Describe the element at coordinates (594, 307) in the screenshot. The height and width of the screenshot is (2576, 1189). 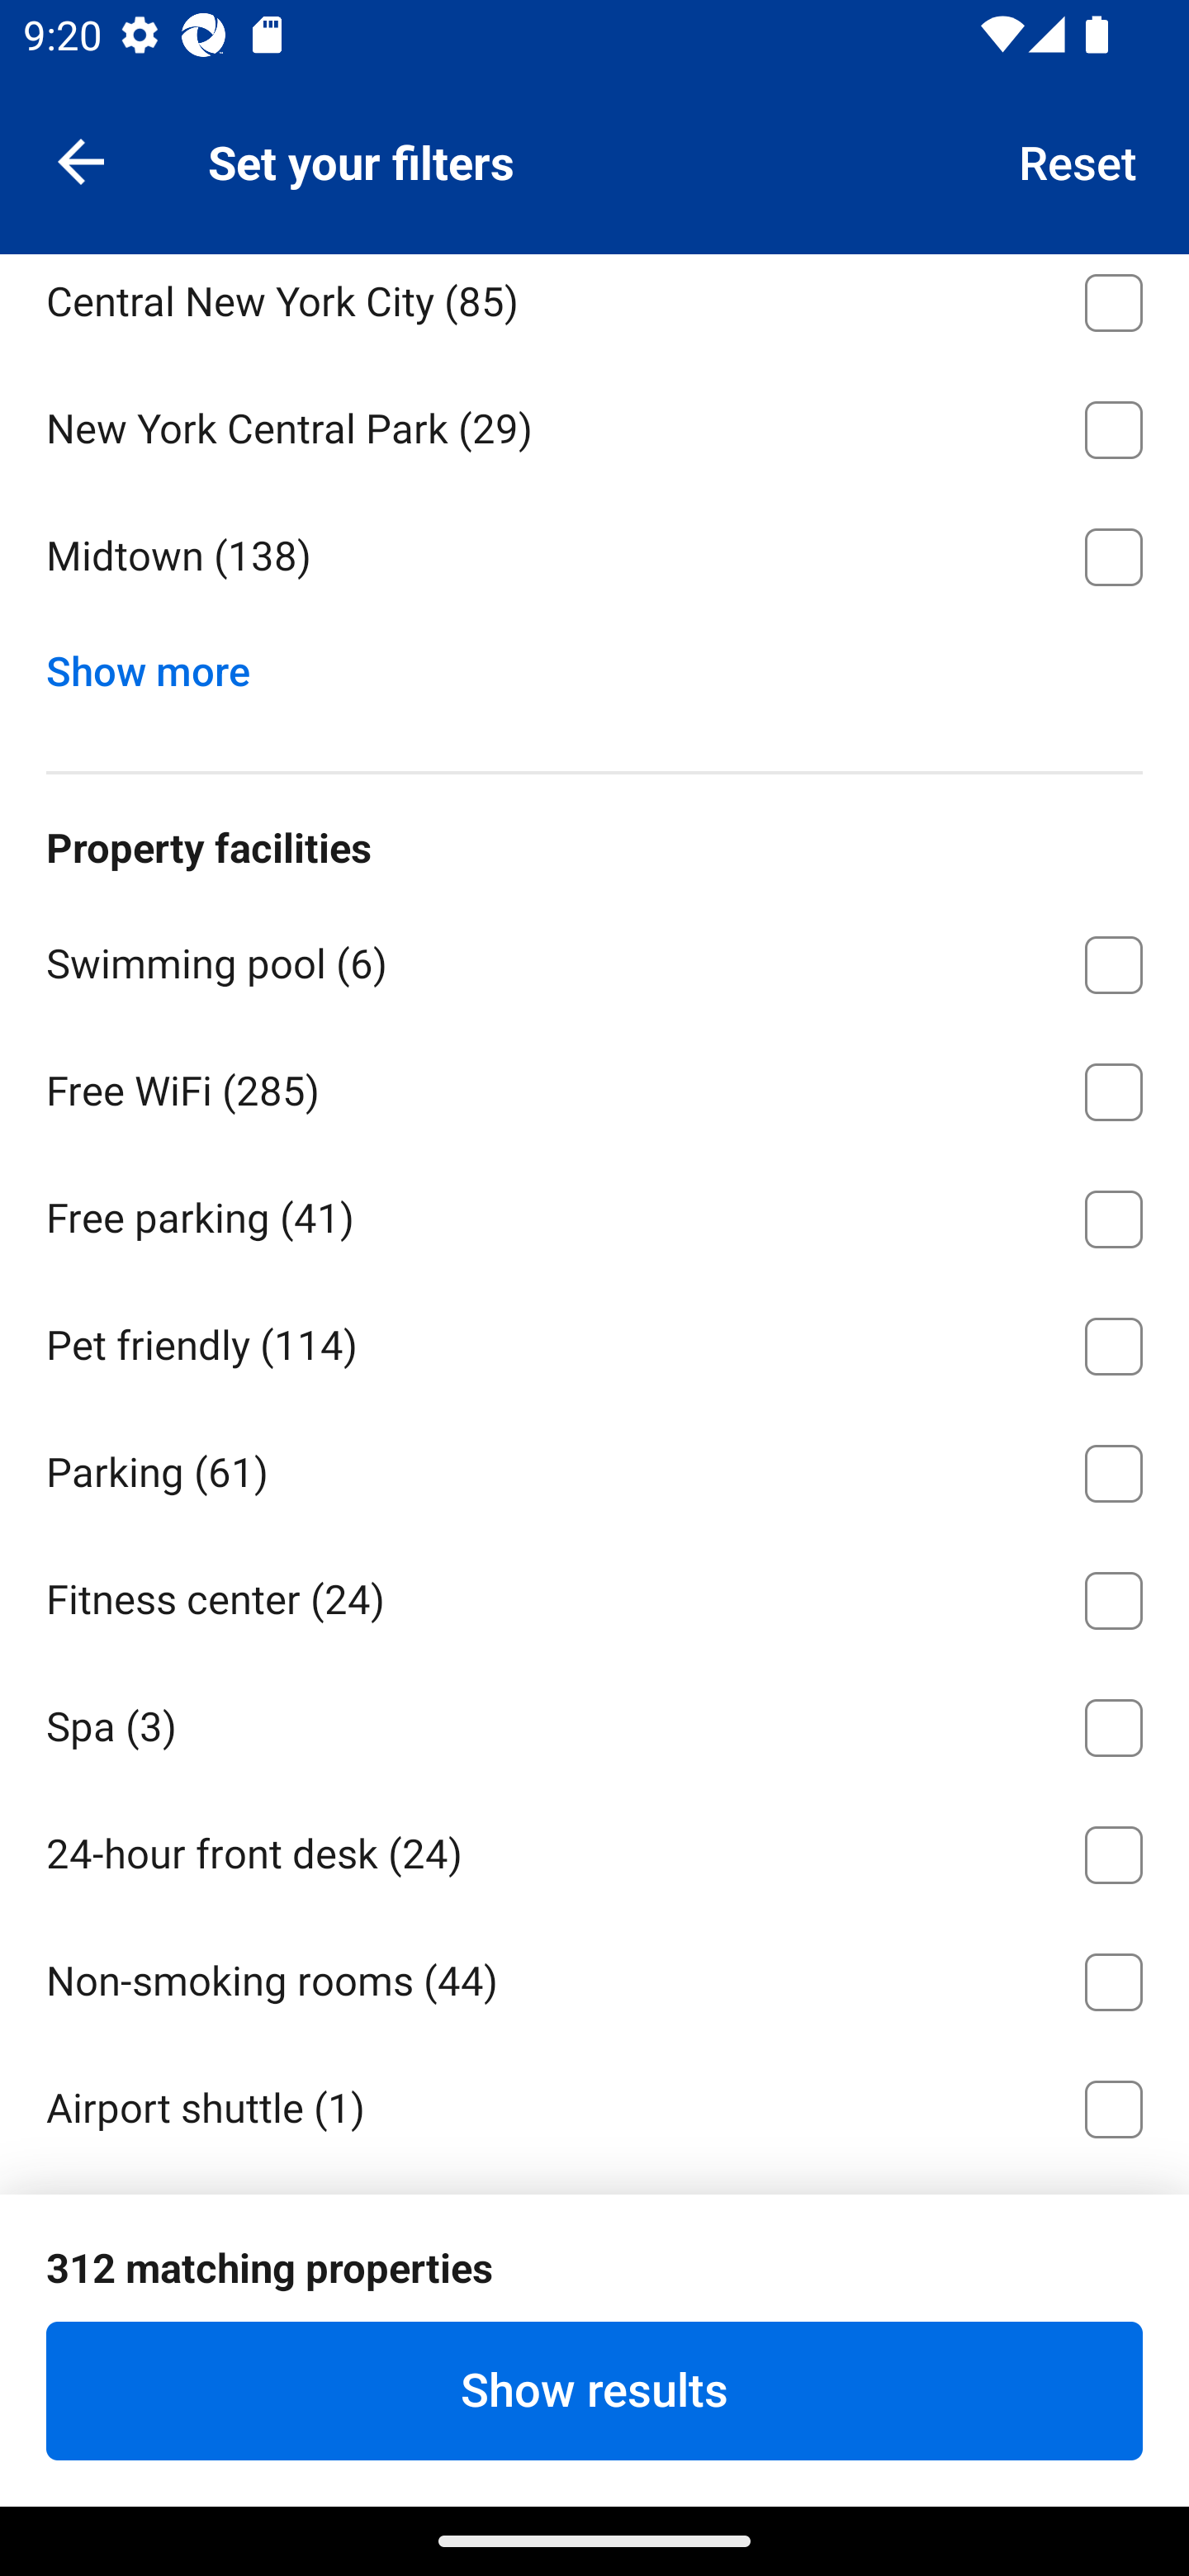
I see `Central New York City ⁦(85)` at that location.